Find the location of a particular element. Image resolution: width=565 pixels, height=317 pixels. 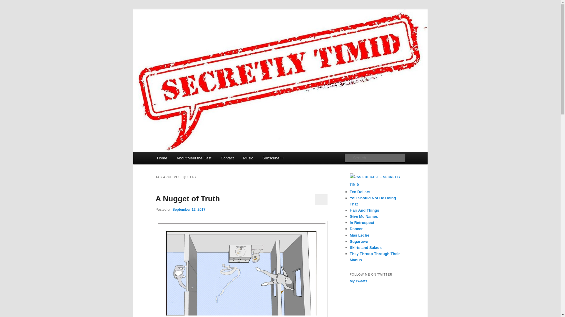

Search is located at coordinates (9, 3).